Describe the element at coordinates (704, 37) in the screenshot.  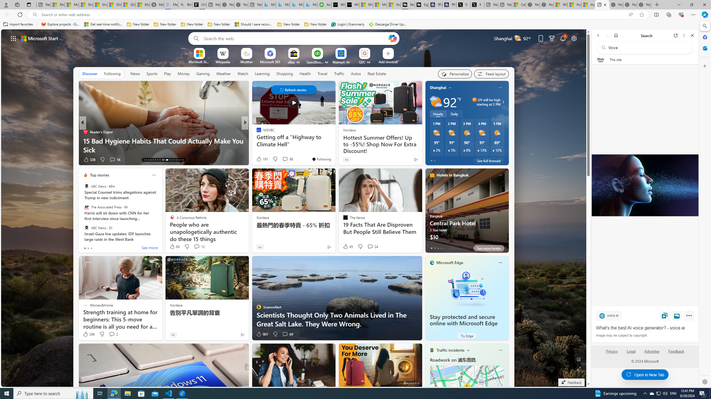
I see `Microsoft 365` at that location.